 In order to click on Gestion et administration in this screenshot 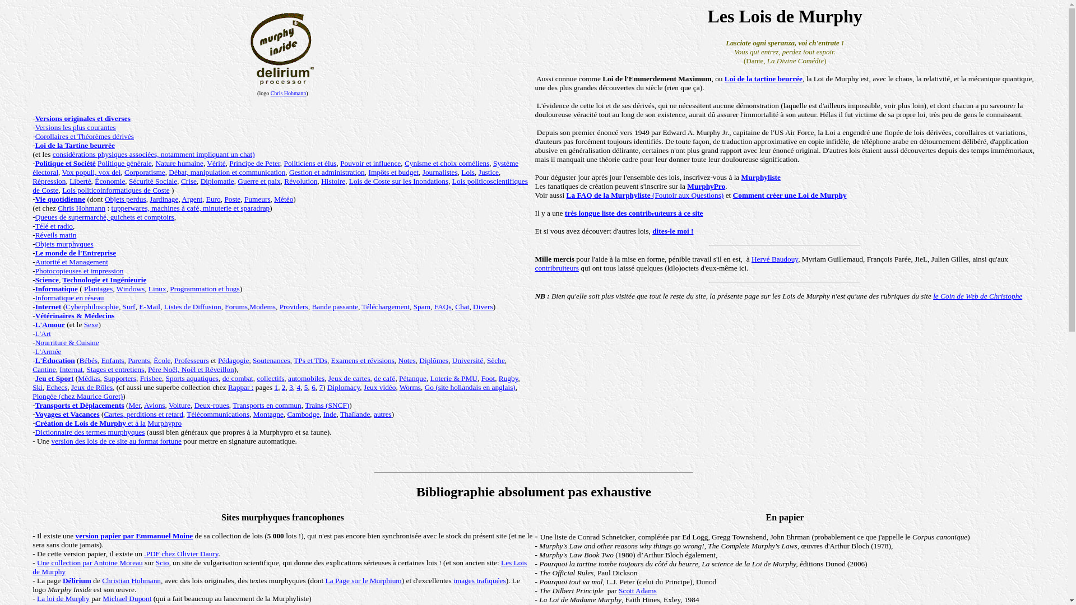, I will do `click(327, 173)`.